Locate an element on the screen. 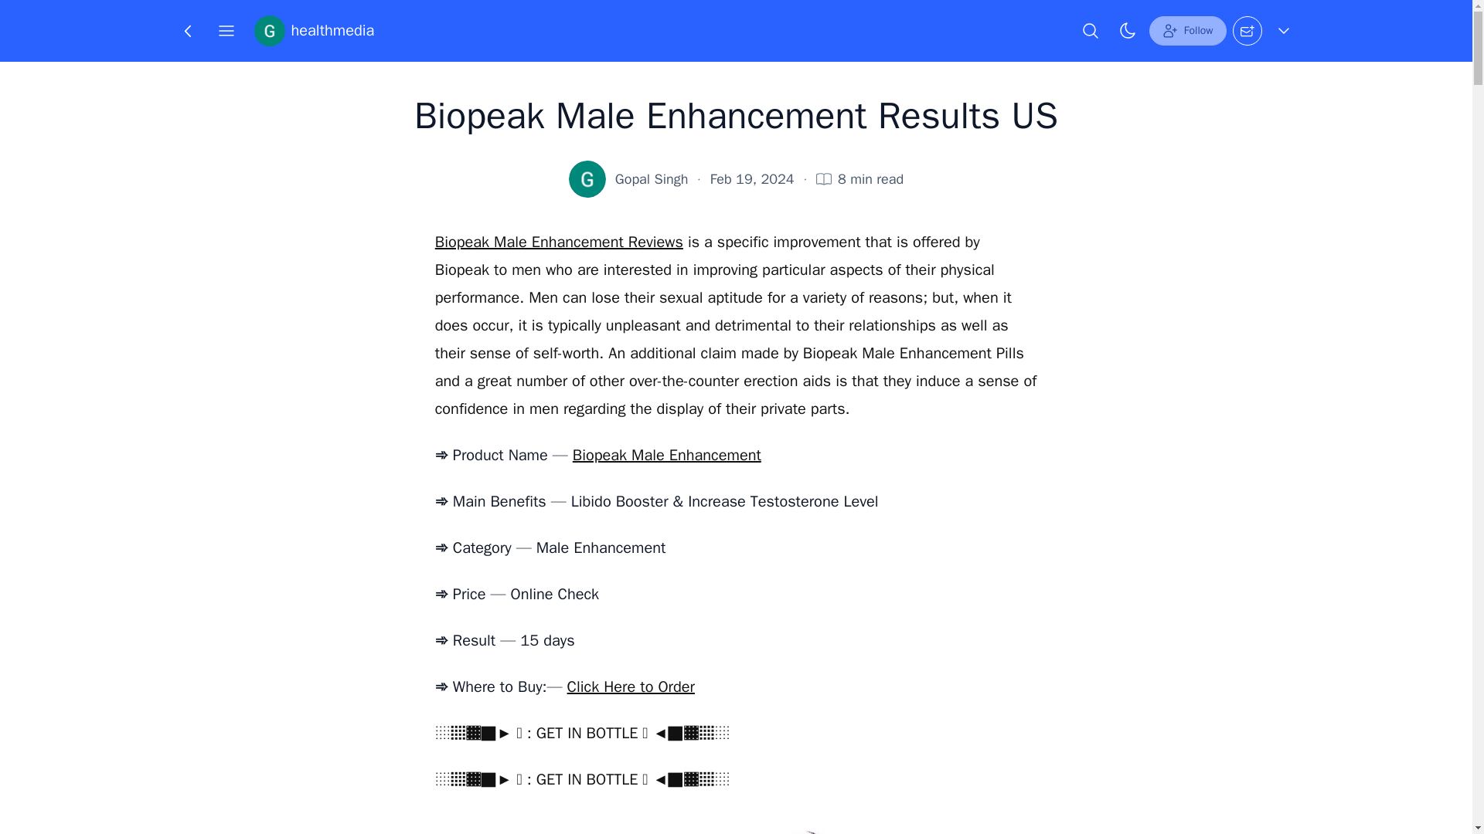  Biopeak Male Enhancement Reviews is located at coordinates (558, 242).